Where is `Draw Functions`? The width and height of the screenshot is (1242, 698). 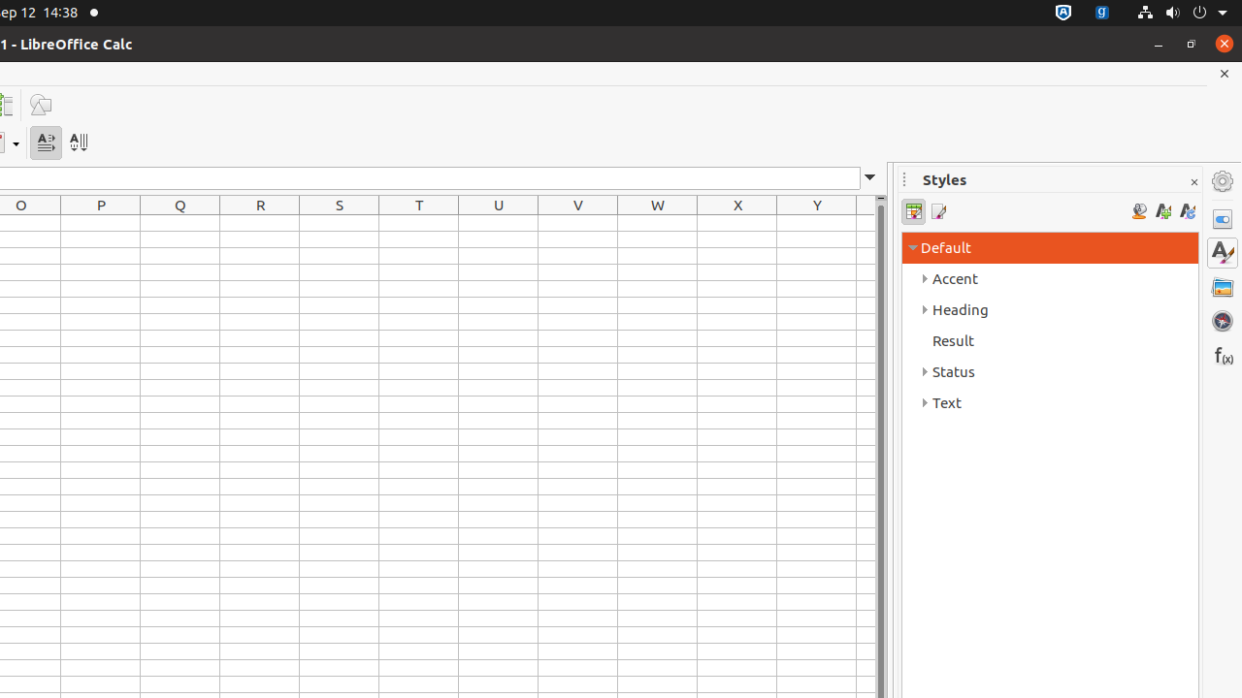
Draw Functions is located at coordinates (41, 105).